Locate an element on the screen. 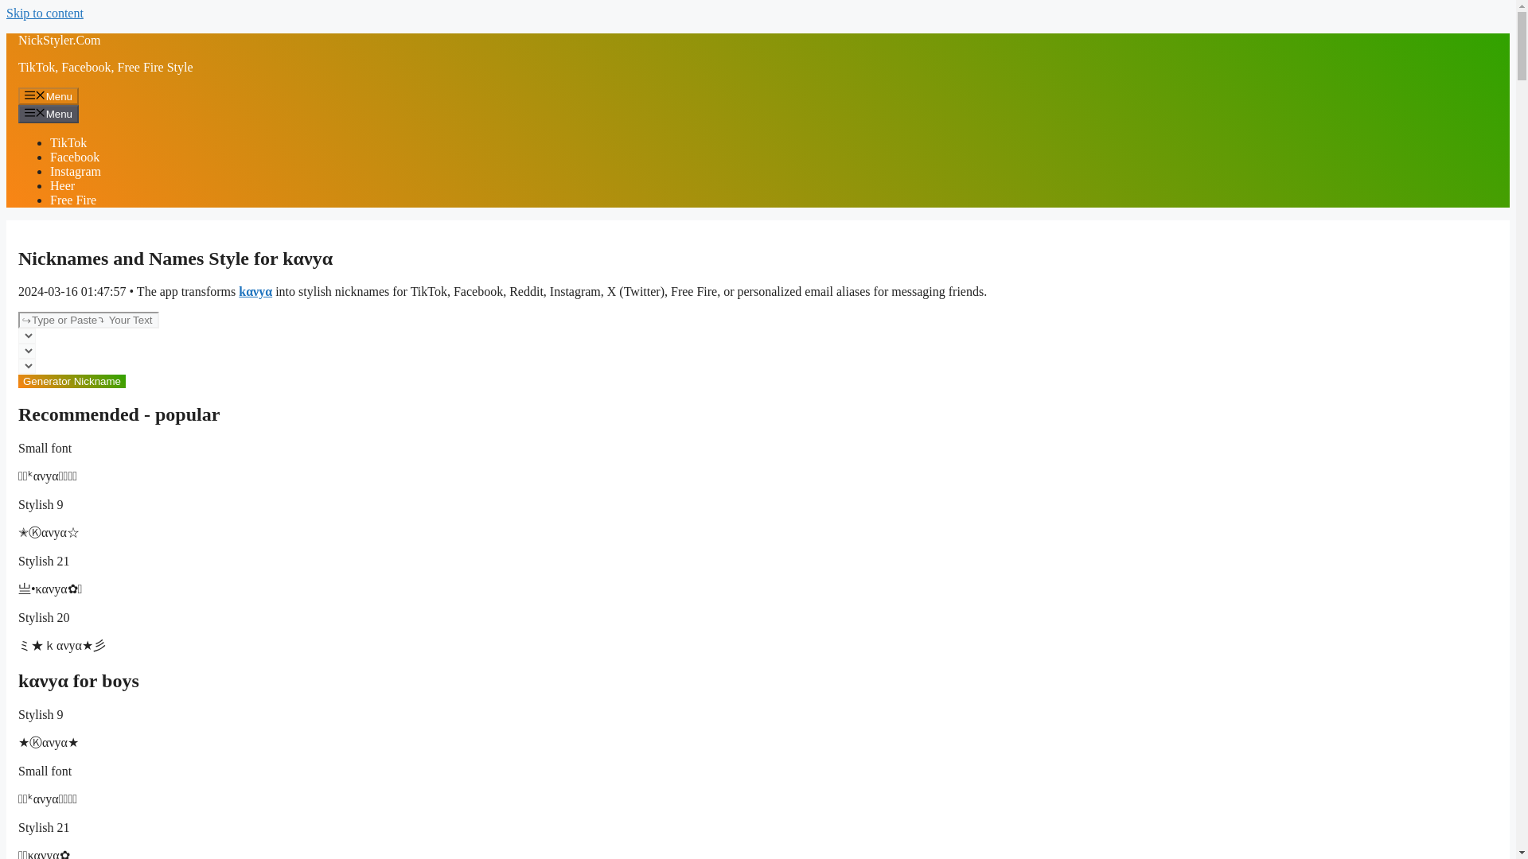 The height and width of the screenshot is (859, 1528). Skip to content is located at coordinates (45, 13).